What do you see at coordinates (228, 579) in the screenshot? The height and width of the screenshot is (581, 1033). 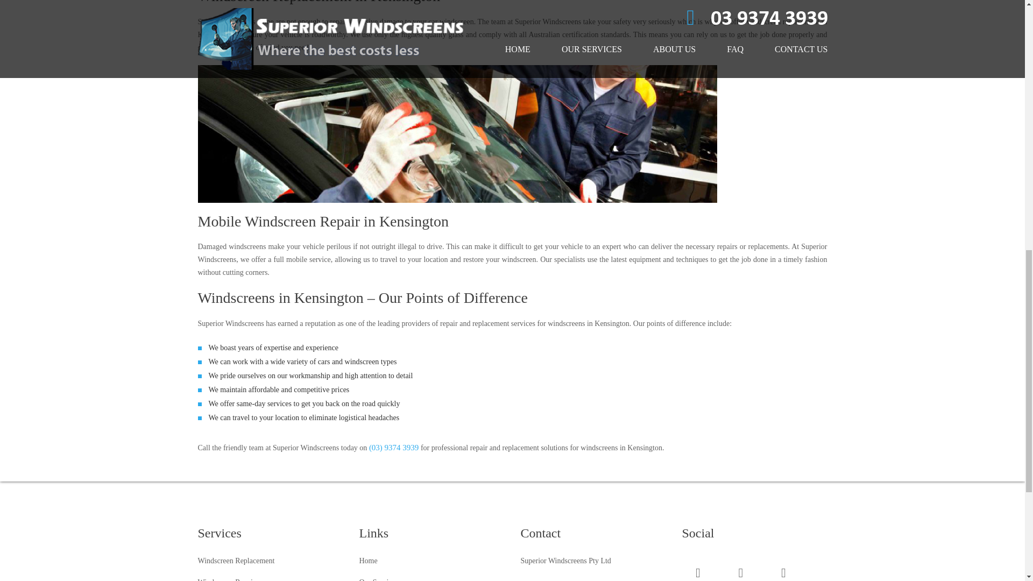 I see `Windscreen Repairs` at bounding box center [228, 579].